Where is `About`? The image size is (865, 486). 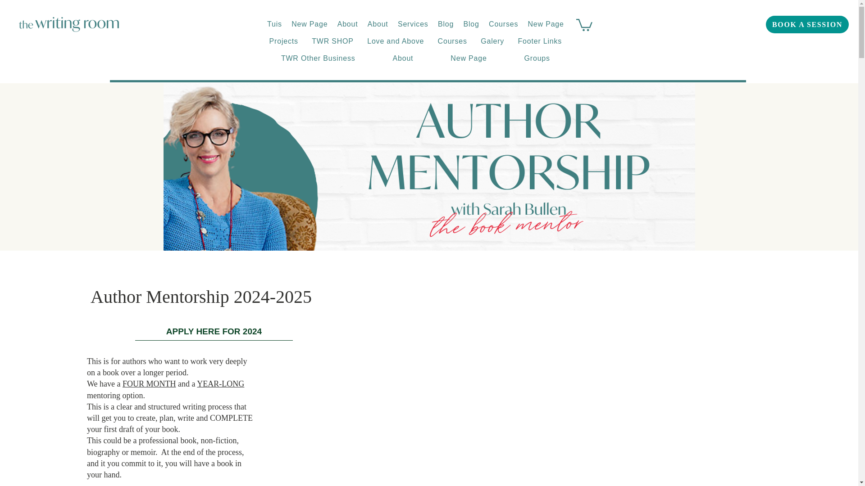 About is located at coordinates (347, 24).